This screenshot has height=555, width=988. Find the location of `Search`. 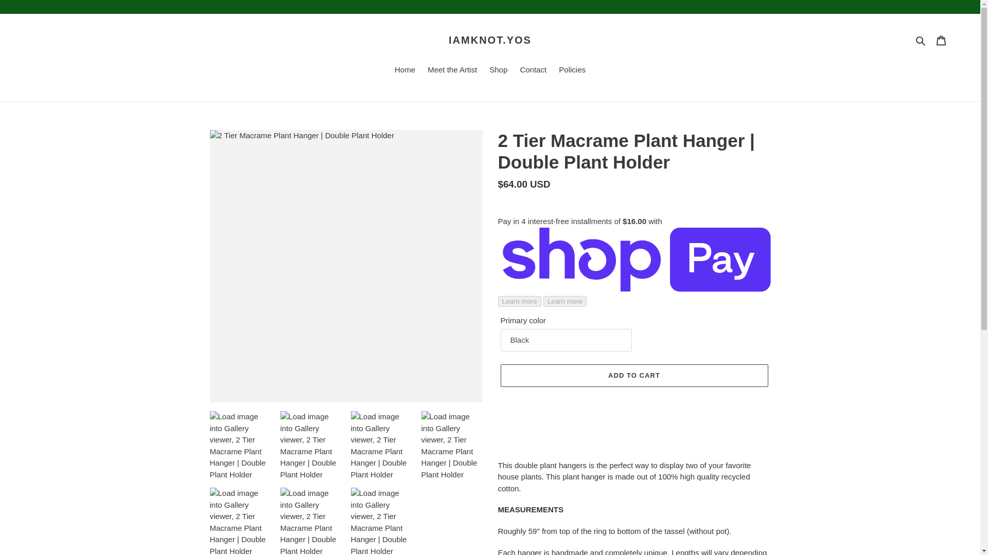

Search is located at coordinates (921, 40).